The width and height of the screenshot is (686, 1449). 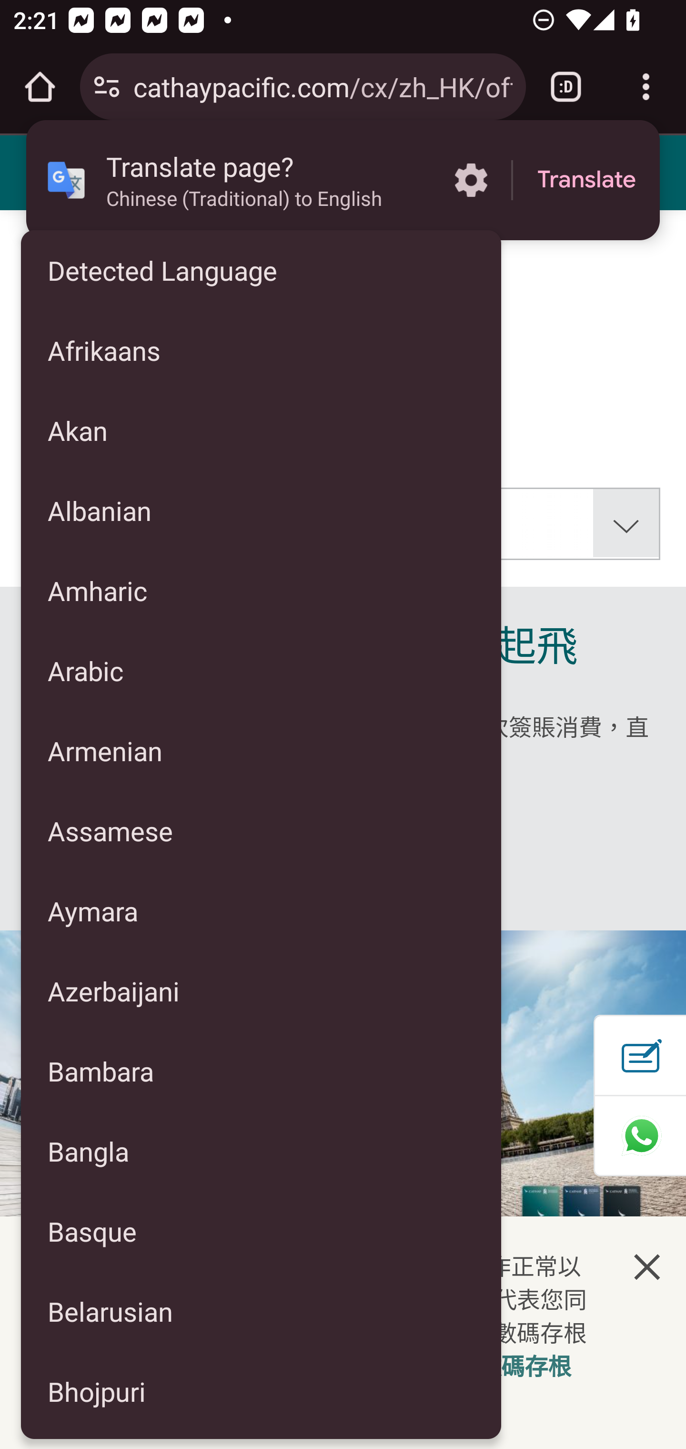 What do you see at coordinates (261, 270) in the screenshot?
I see `Detected Language` at bounding box center [261, 270].